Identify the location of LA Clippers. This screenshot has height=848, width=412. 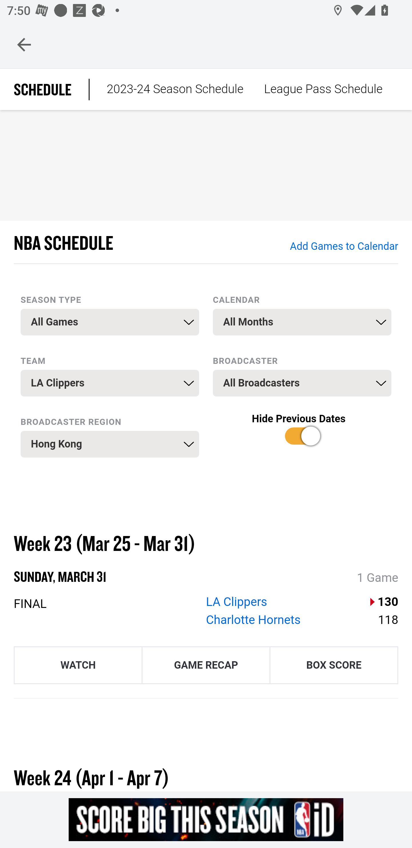
(110, 383).